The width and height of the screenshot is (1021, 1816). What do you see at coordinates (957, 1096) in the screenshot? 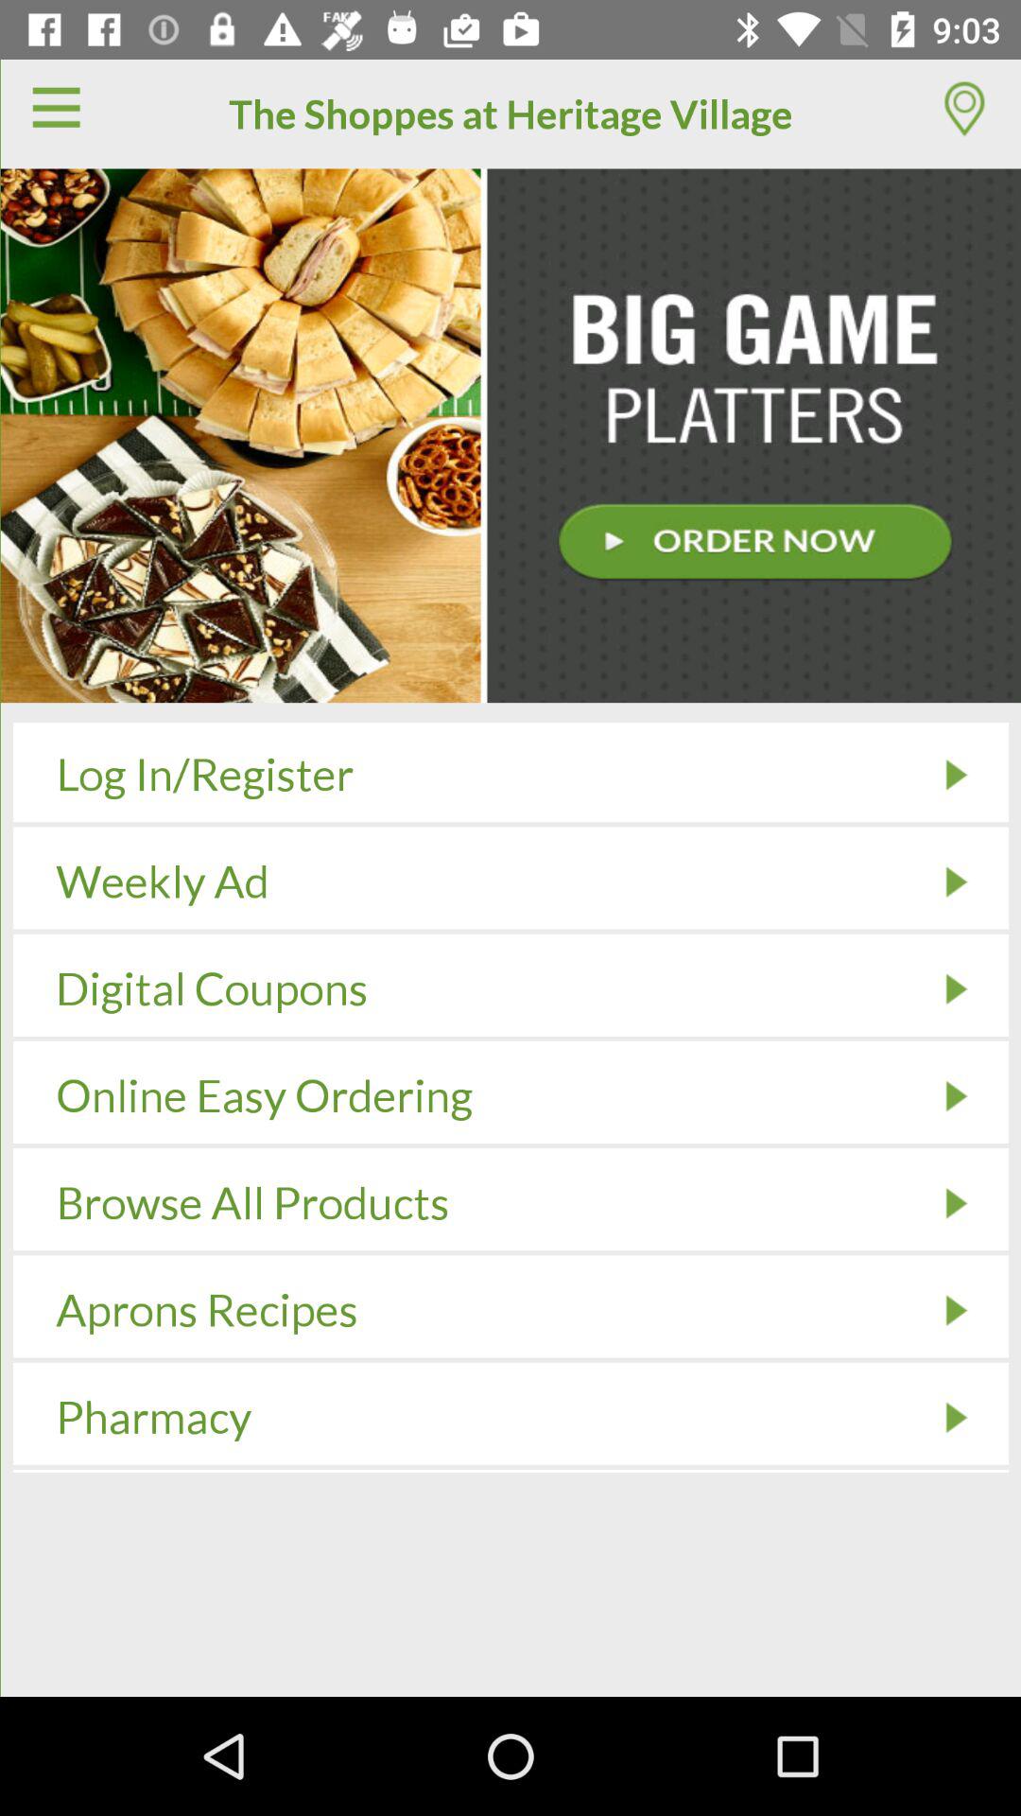
I see `select the icon to the right of online easy ordering` at bounding box center [957, 1096].